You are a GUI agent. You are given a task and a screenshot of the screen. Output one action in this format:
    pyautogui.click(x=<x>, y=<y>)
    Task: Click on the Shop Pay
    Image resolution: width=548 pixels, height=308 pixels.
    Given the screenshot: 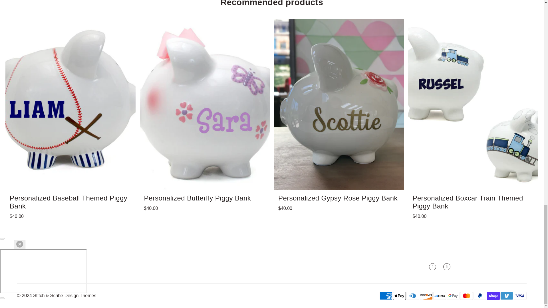 What is the action you would take?
    pyautogui.click(x=493, y=296)
    